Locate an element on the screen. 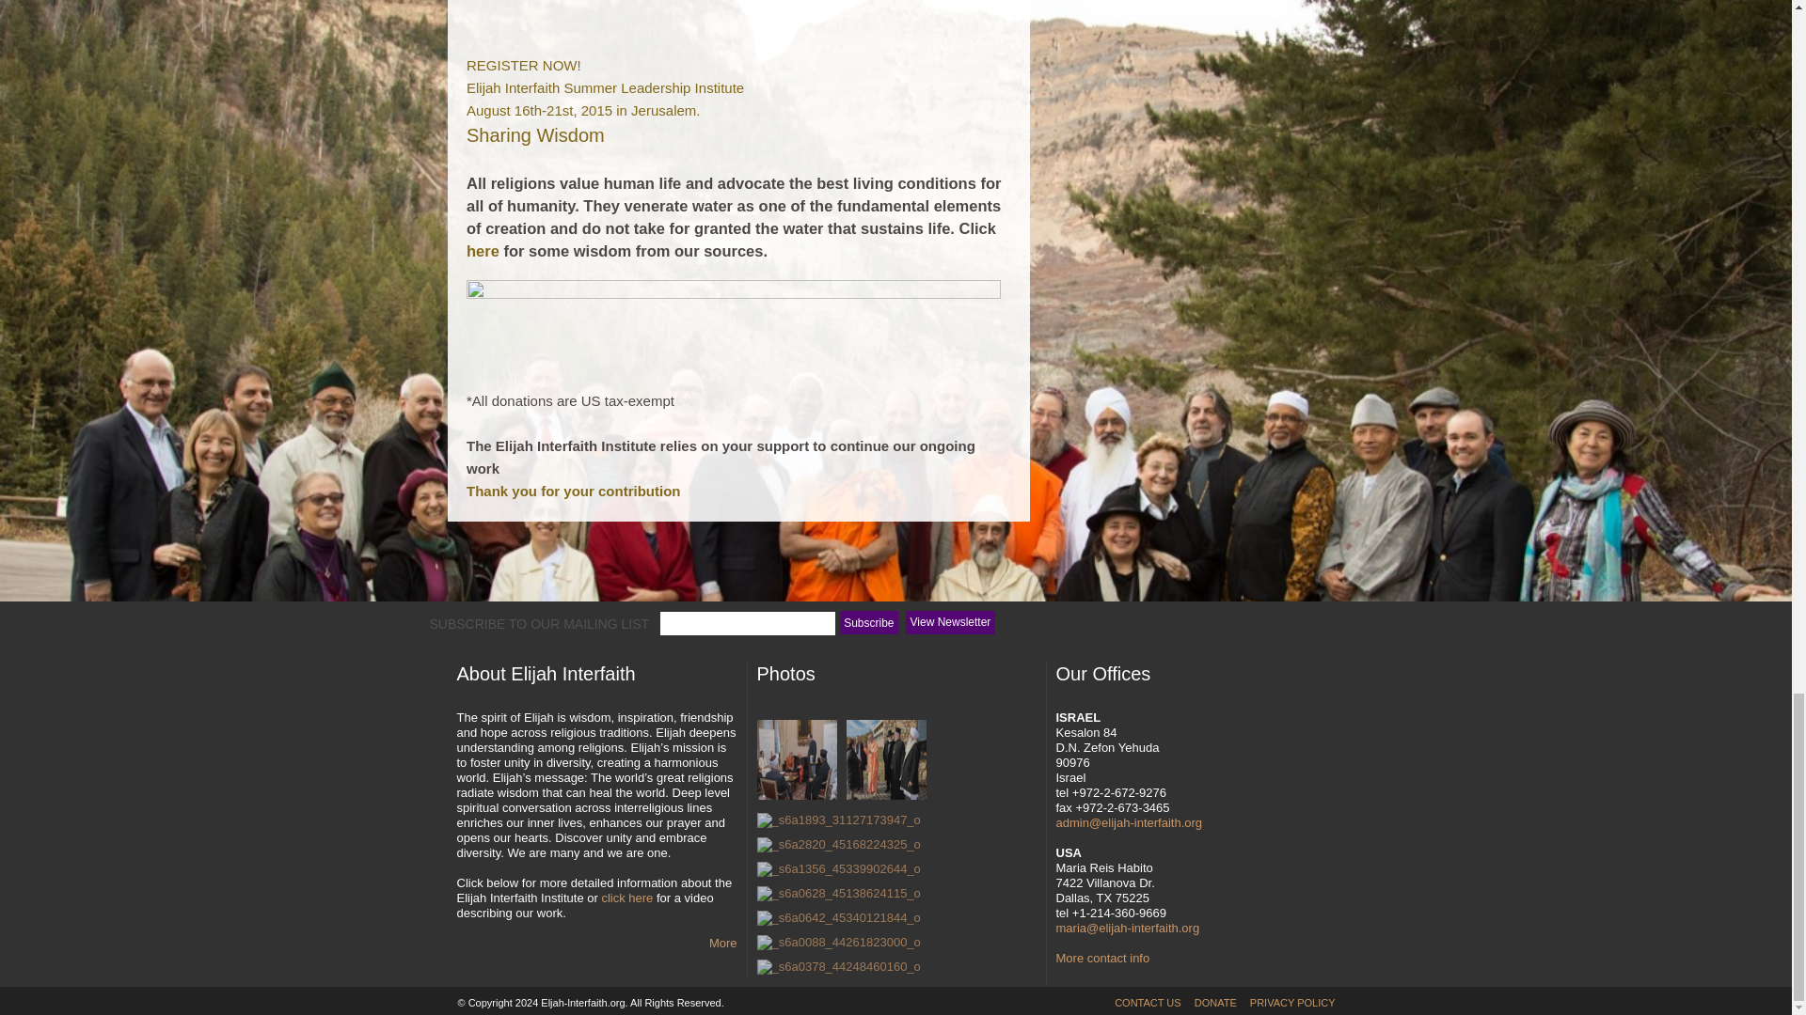 This screenshot has height=1015, width=1806. Thank you for your contribution is located at coordinates (573, 491).